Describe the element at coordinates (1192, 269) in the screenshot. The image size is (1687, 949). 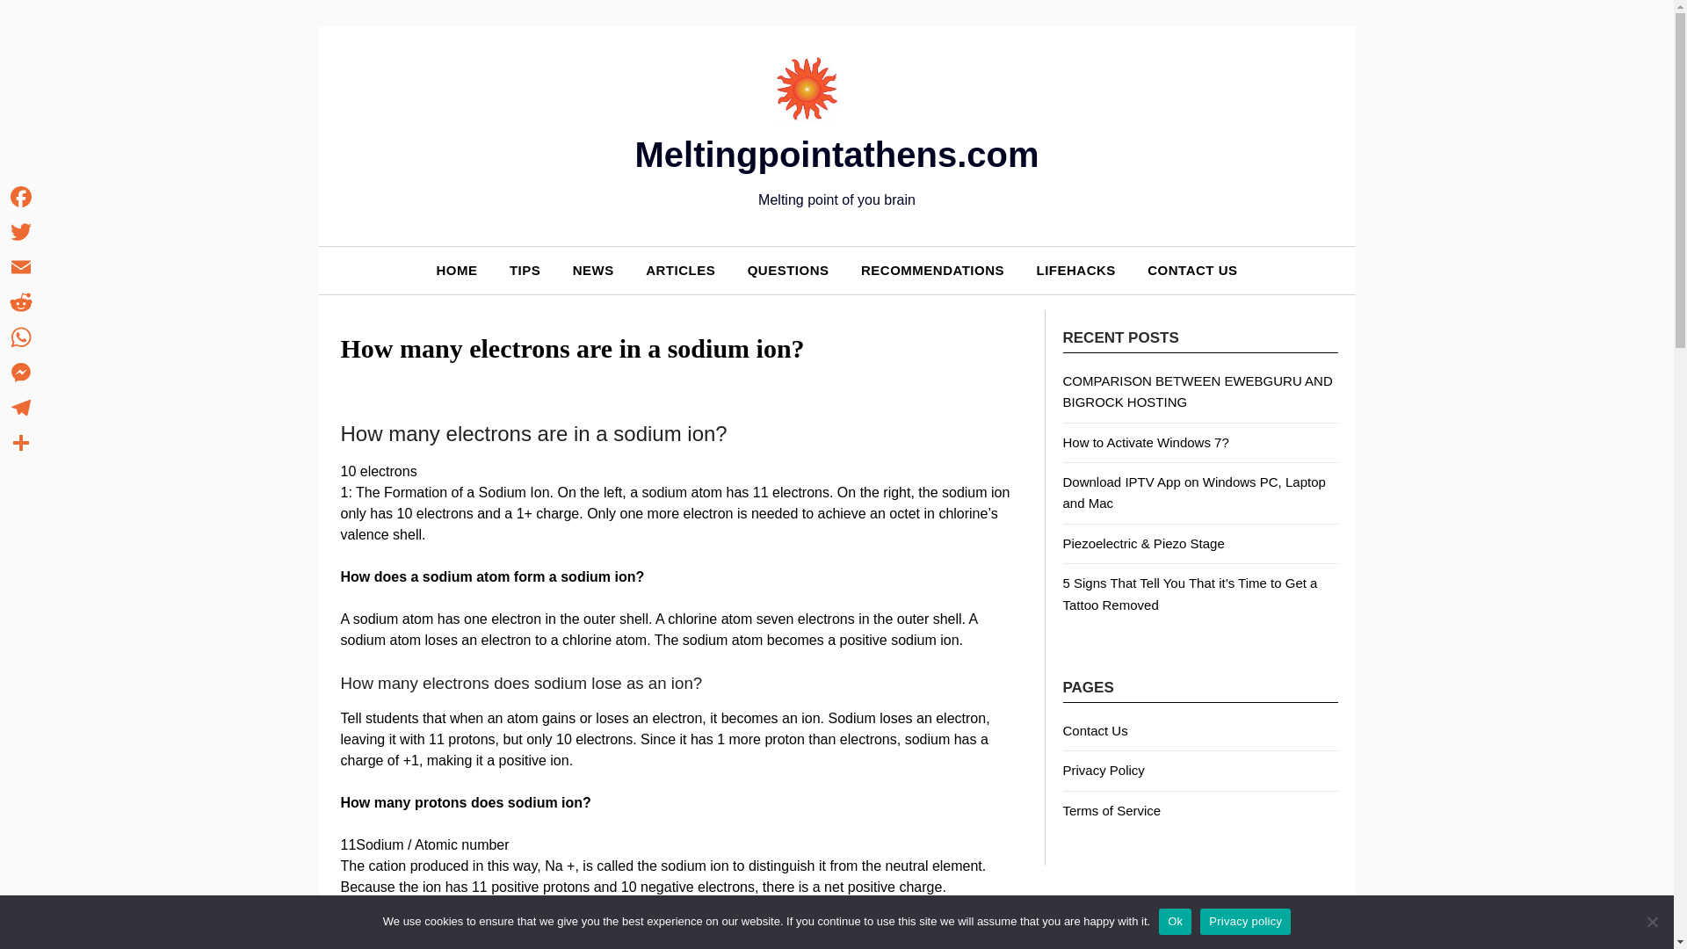
I see `CONTACT US` at that location.